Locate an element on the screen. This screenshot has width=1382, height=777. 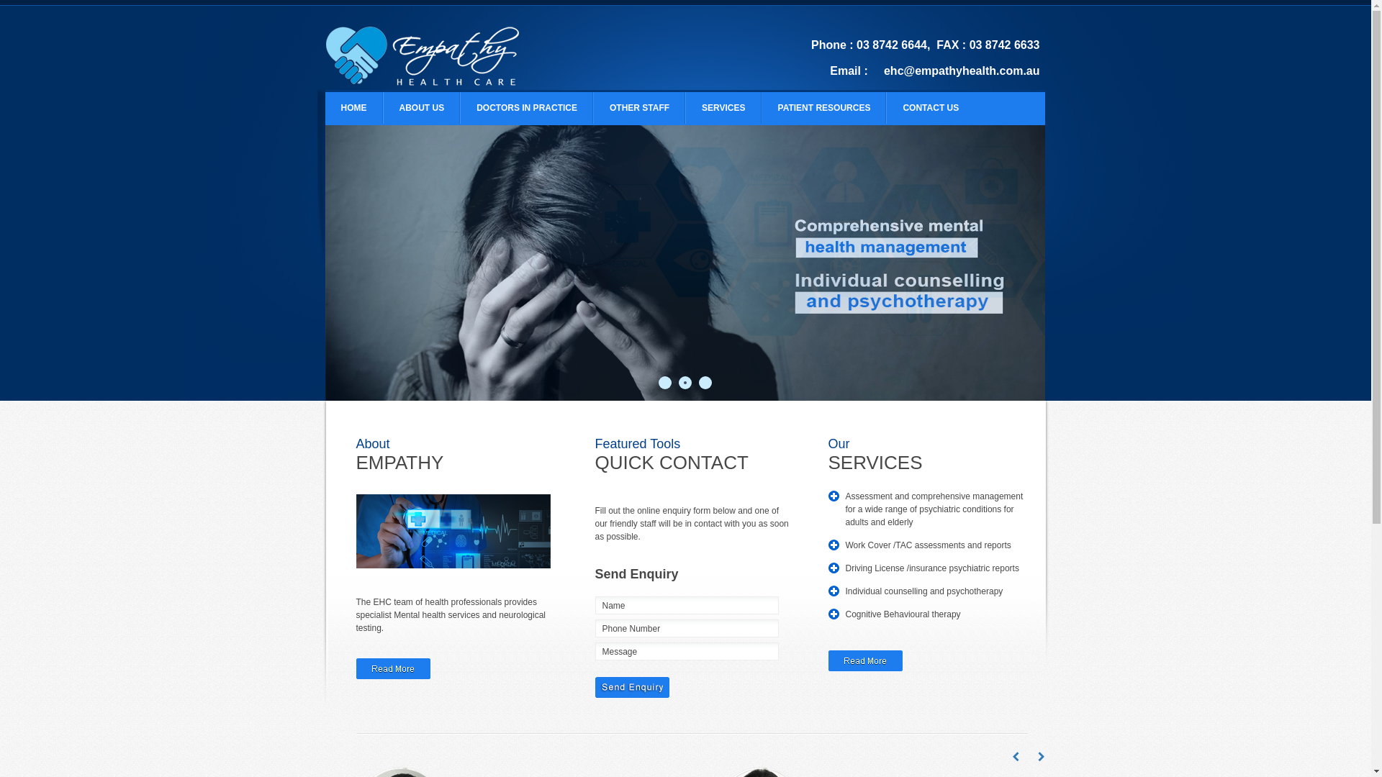
OTHER STAFF is located at coordinates (639, 108).